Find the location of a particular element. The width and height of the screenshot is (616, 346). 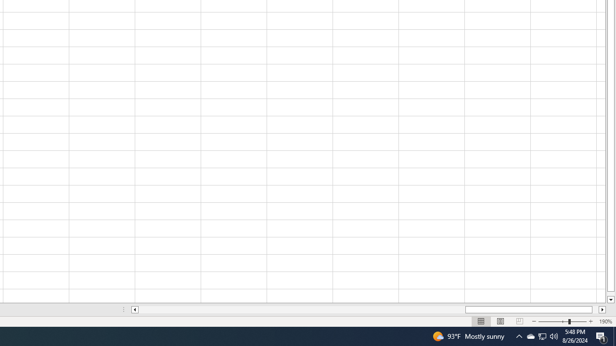

Zoom is located at coordinates (562, 321).